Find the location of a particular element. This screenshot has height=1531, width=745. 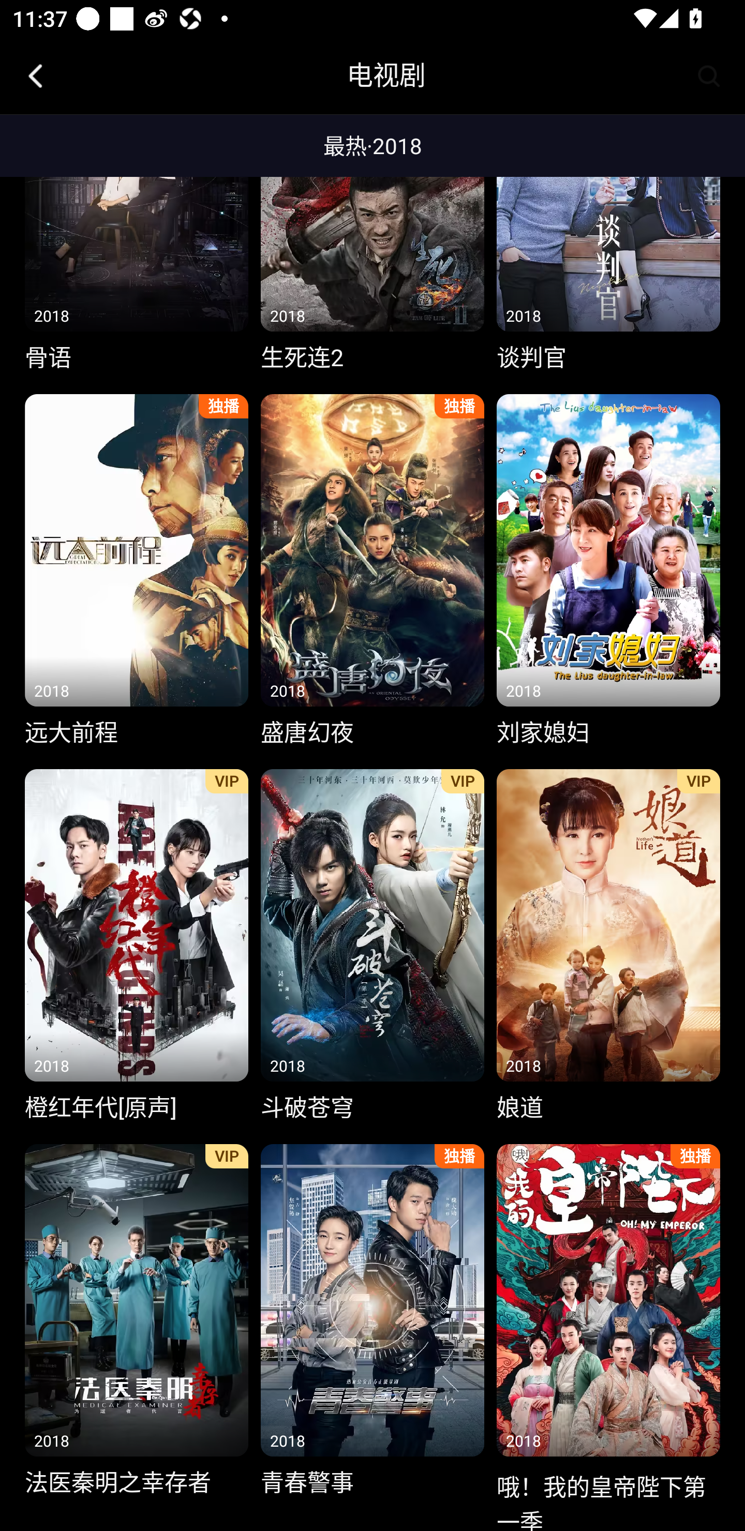

哦！我的皇帝陛下第一季 is located at coordinates (608, 1332).